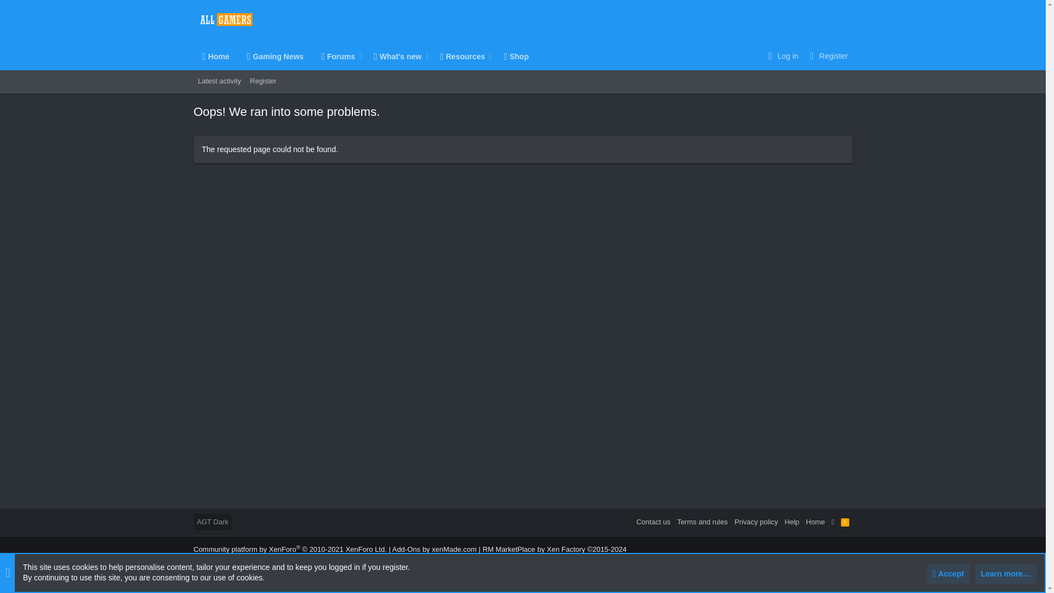 The image size is (1054, 593). What do you see at coordinates (334, 56) in the screenshot?
I see `Forums` at bounding box center [334, 56].